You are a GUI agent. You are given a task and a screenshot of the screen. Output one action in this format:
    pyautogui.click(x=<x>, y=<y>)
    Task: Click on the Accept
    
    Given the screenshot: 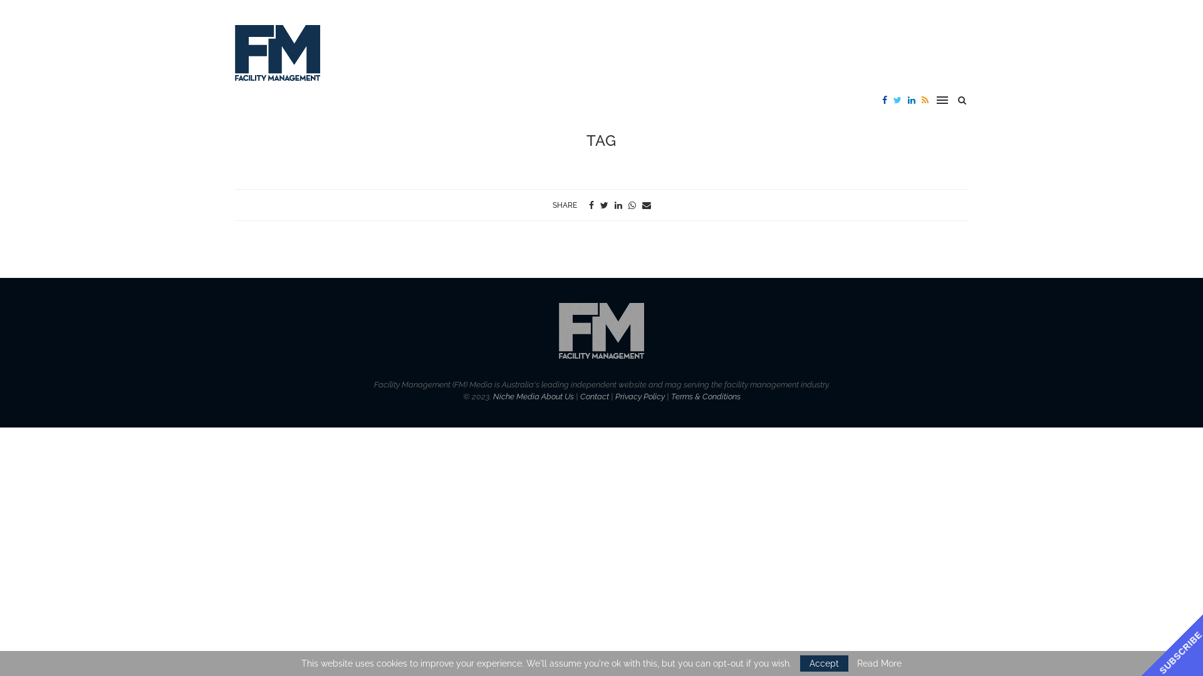 What is the action you would take?
    pyautogui.click(x=825, y=663)
    